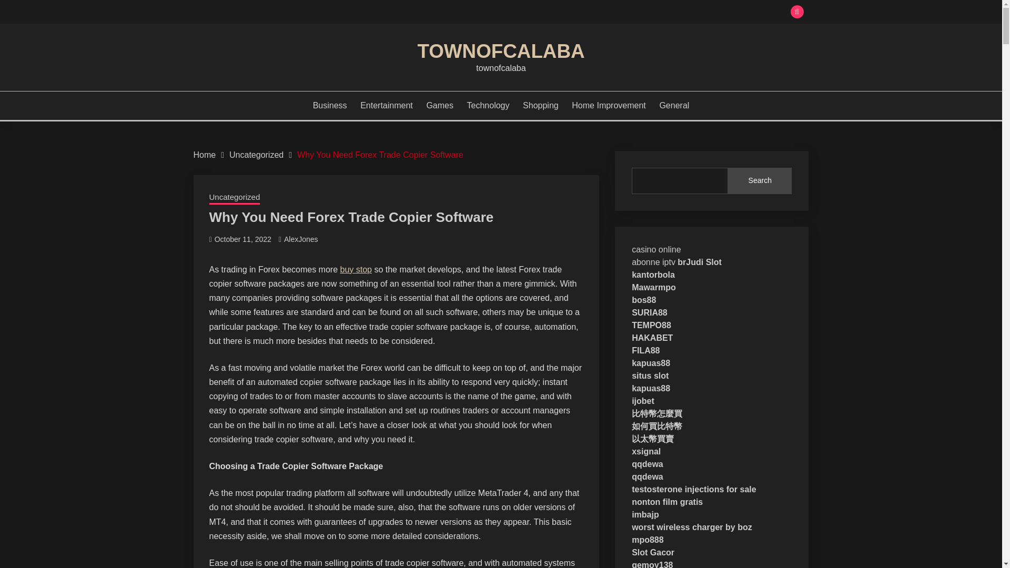 This screenshot has height=568, width=1010. What do you see at coordinates (440, 105) in the screenshot?
I see `Games` at bounding box center [440, 105].